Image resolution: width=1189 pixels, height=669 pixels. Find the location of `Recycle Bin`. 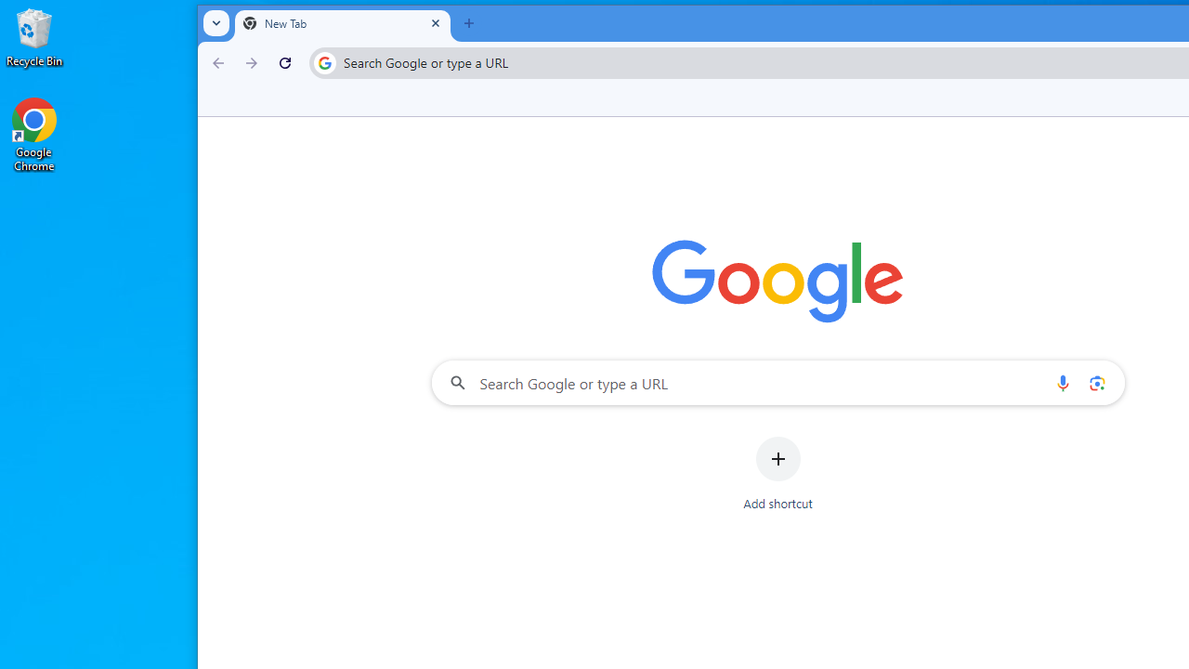

Recycle Bin is located at coordinates (34, 37).